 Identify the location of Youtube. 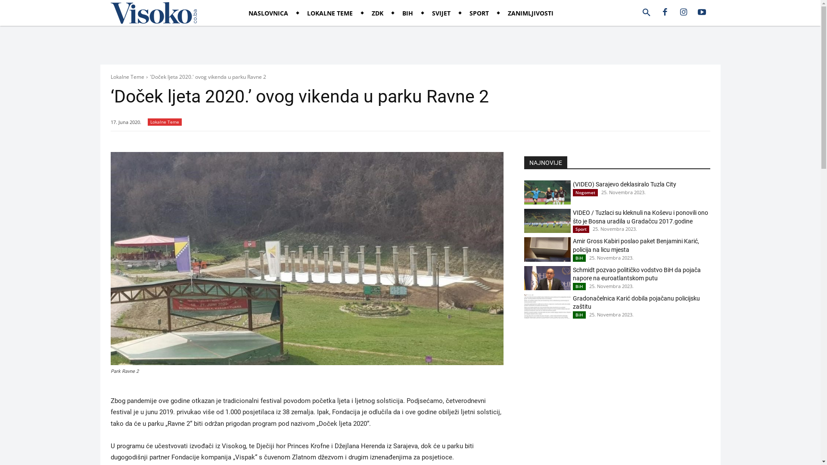
(702, 13).